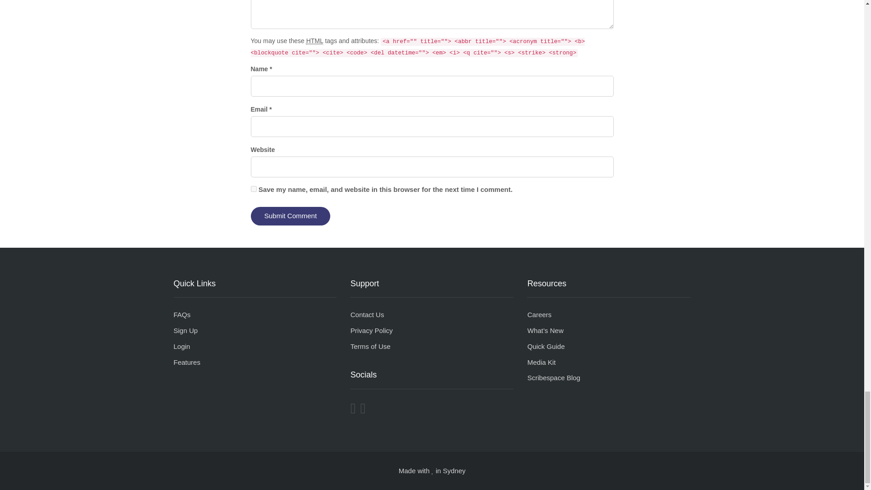 The image size is (871, 490). What do you see at coordinates (315, 41) in the screenshot?
I see `HyperText Markup Language` at bounding box center [315, 41].